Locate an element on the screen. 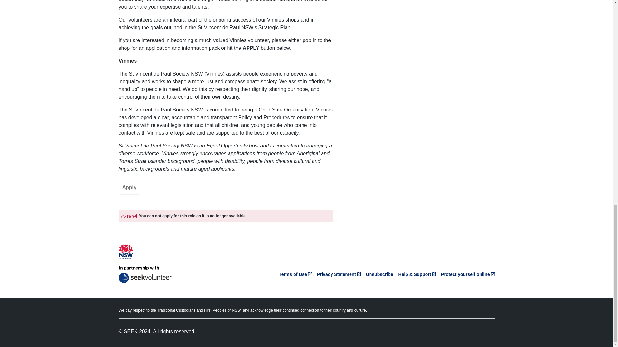 Image resolution: width=618 pixels, height=347 pixels. Terms of Use is located at coordinates (295, 274).